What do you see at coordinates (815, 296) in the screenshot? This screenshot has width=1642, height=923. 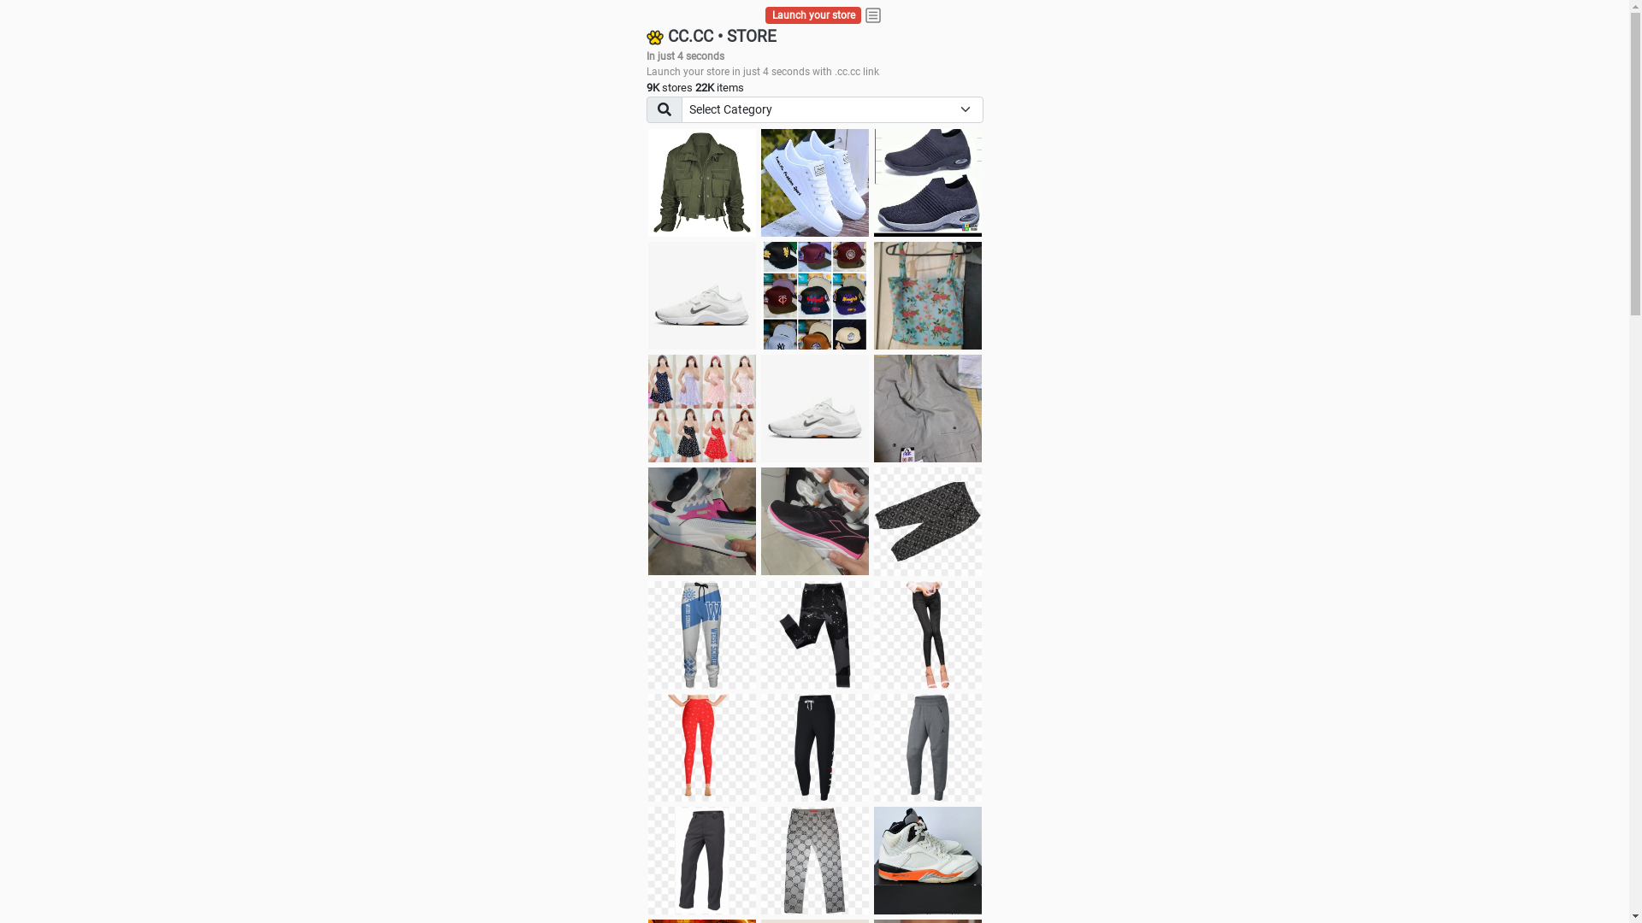 I see `Things we need` at bounding box center [815, 296].